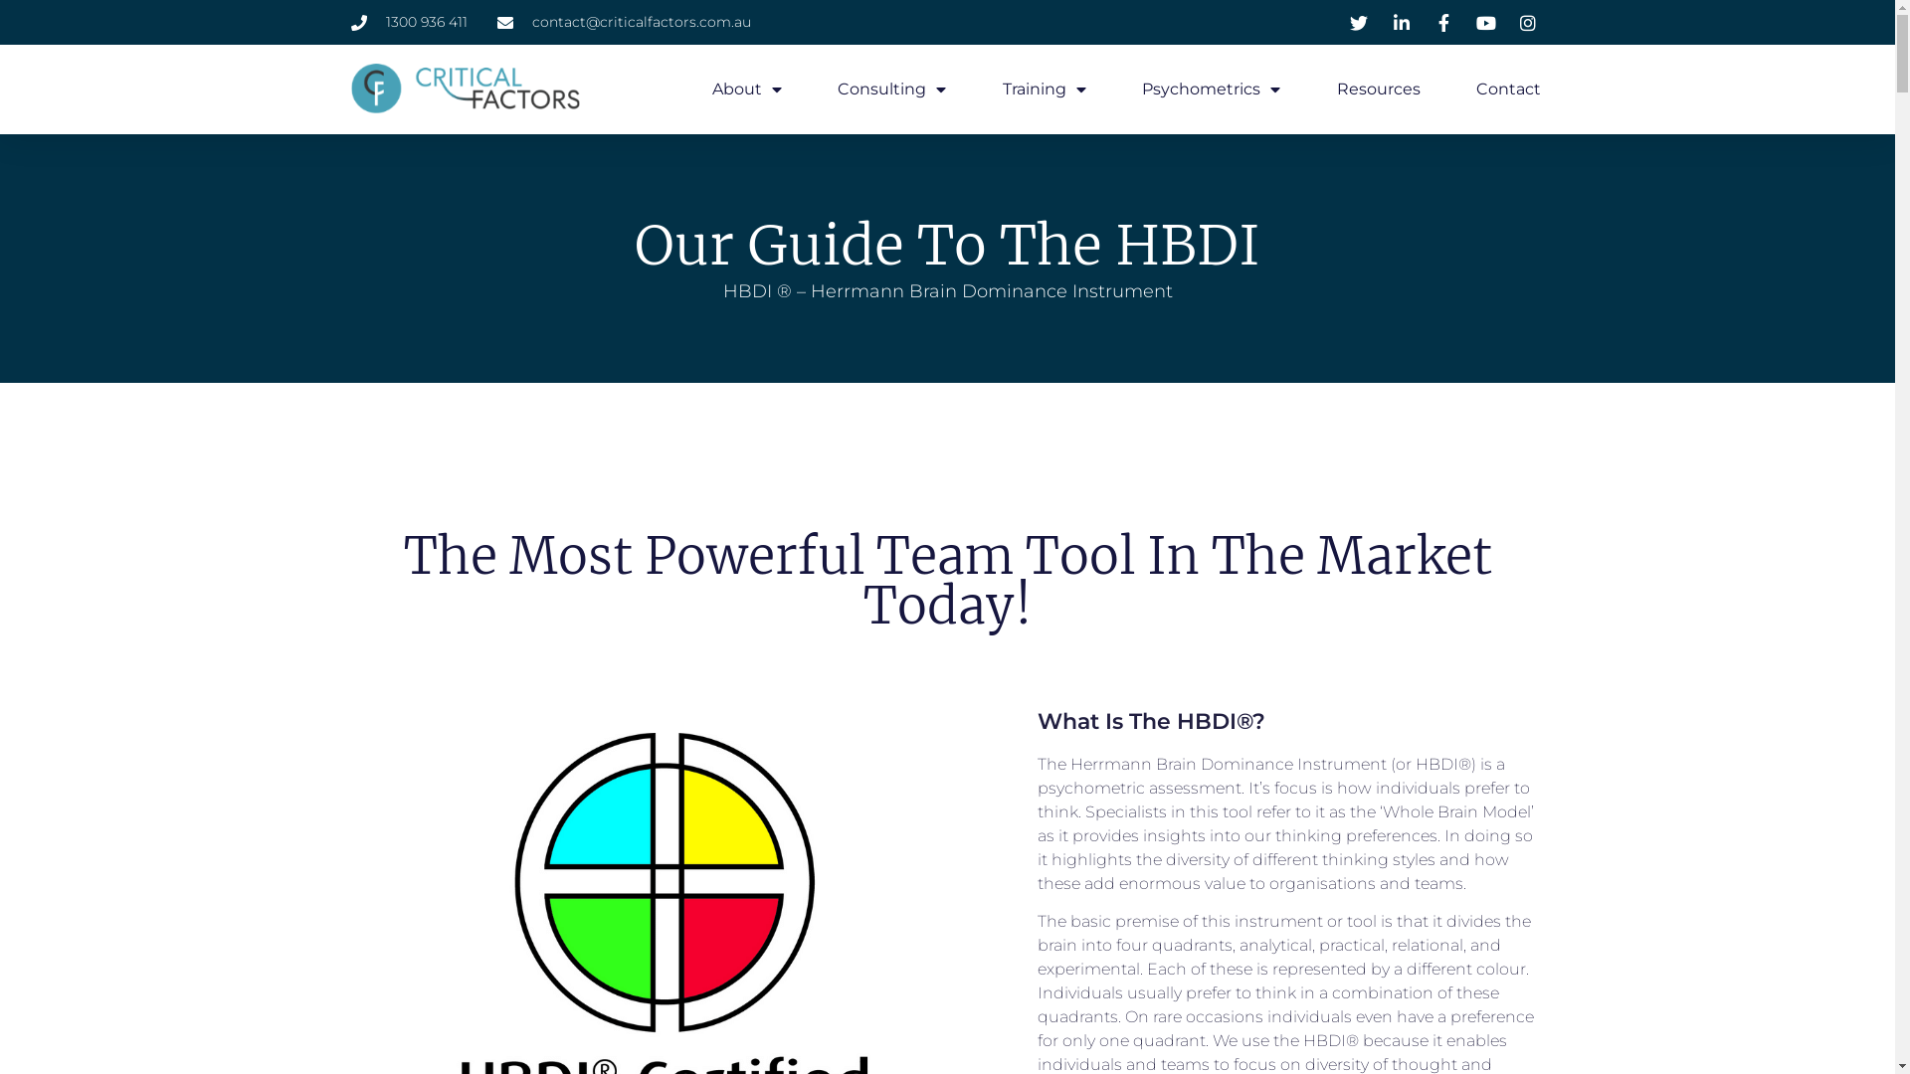  I want to click on Psychometrics, so click(1212, 89).